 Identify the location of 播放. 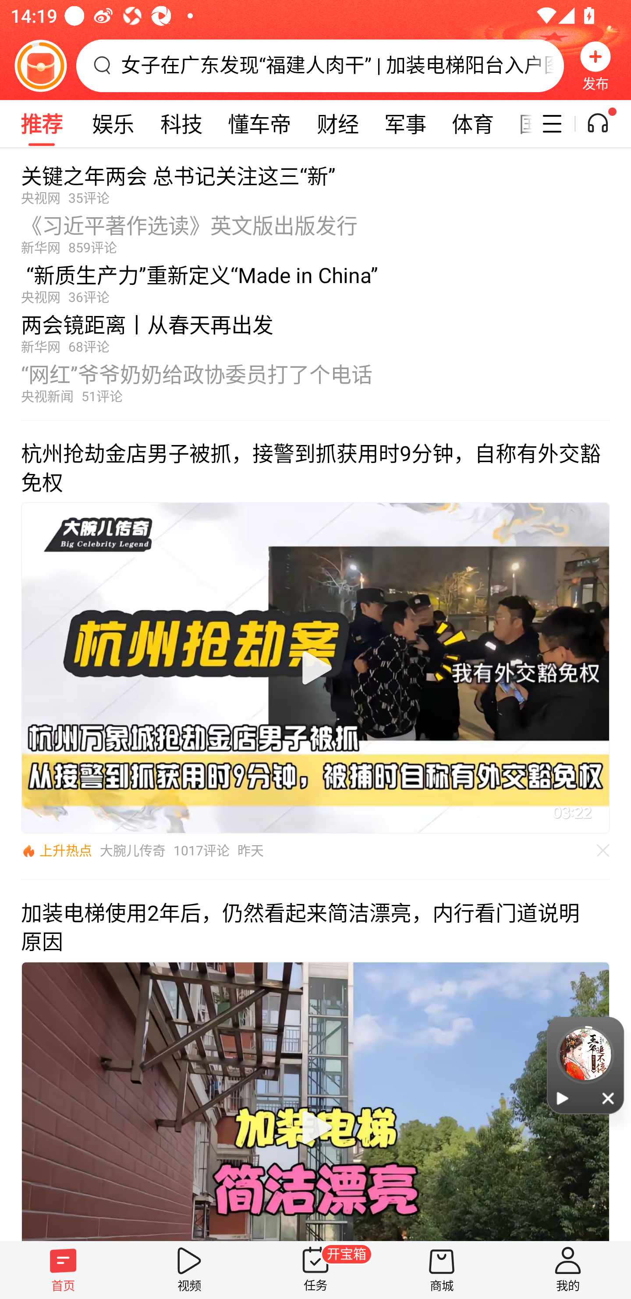
(563, 1098).